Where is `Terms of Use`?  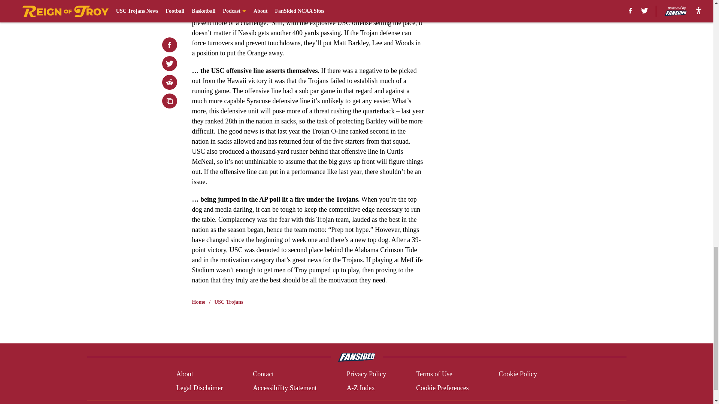
Terms of Use is located at coordinates (434, 374).